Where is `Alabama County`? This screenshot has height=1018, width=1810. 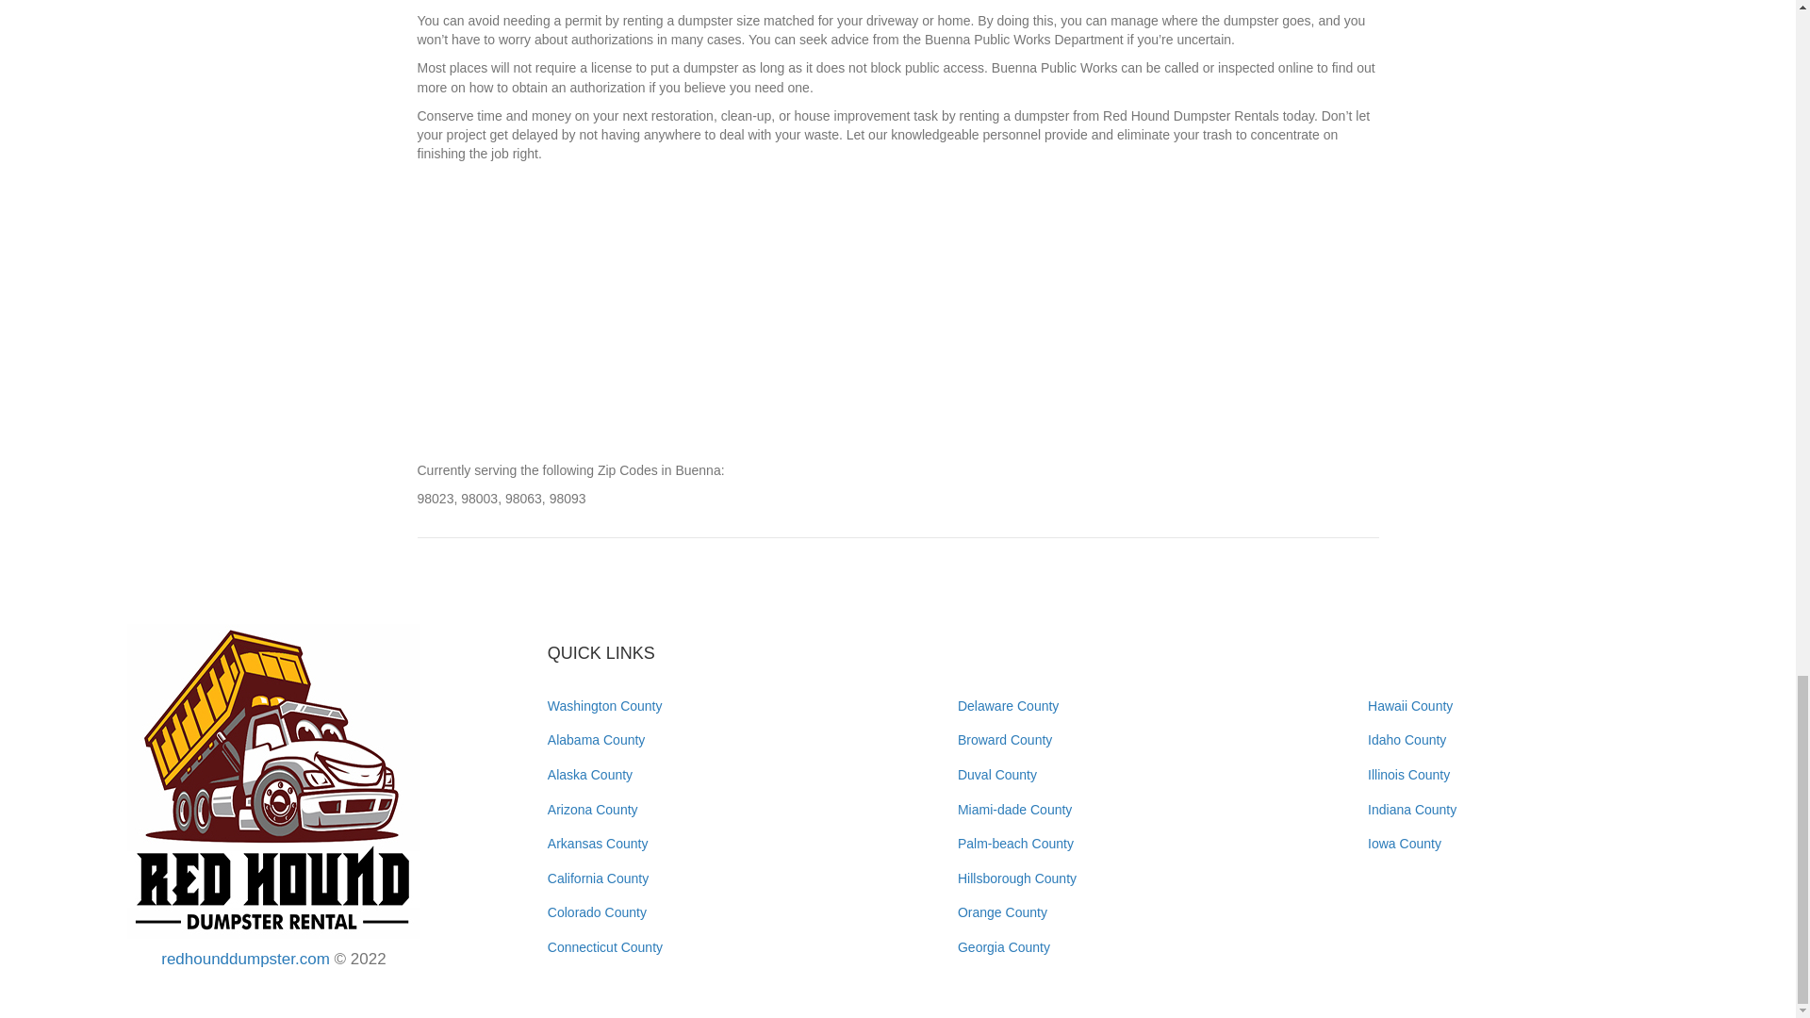
Alabama County is located at coordinates (597, 739).